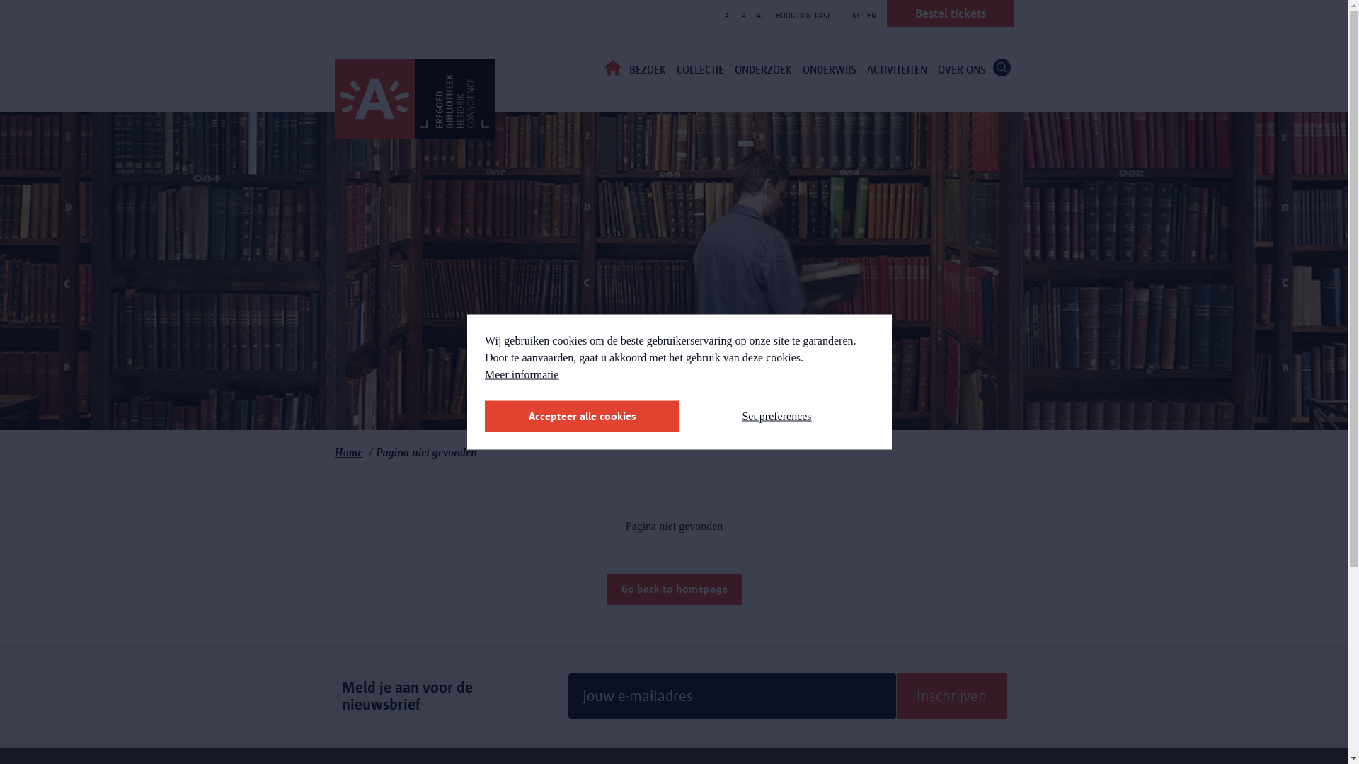 The height and width of the screenshot is (764, 1359). What do you see at coordinates (0, 0) in the screenshot?
I see `Overslaan en naar de inhoud gaan` at bounding box center [0, 0].